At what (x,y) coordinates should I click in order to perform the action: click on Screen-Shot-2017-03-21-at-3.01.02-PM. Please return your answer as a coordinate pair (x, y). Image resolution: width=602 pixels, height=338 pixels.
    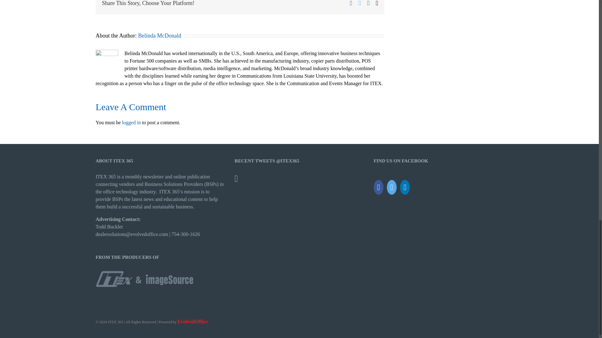
    Looking at the image, I should click on (145, 279).